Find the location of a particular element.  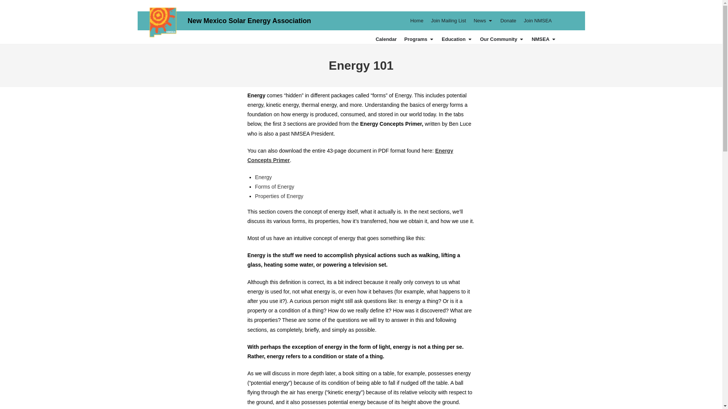

Join Mailing List is located at coordinates (449, 20).